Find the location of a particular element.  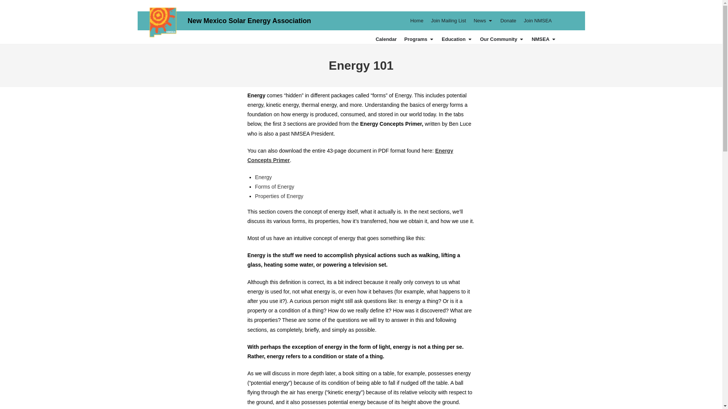

Join Mailing List is located at coordinates (449, 20).